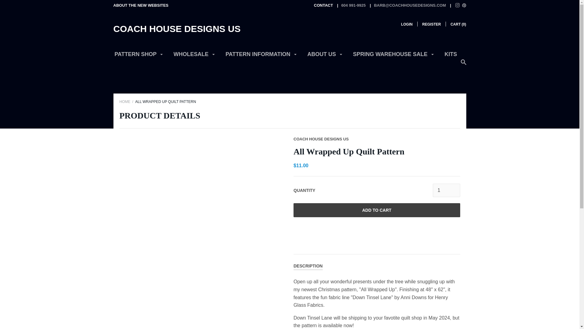  Describe the element at coordinates (457, 5) in the screenshot. I see `Instagram` at that location.